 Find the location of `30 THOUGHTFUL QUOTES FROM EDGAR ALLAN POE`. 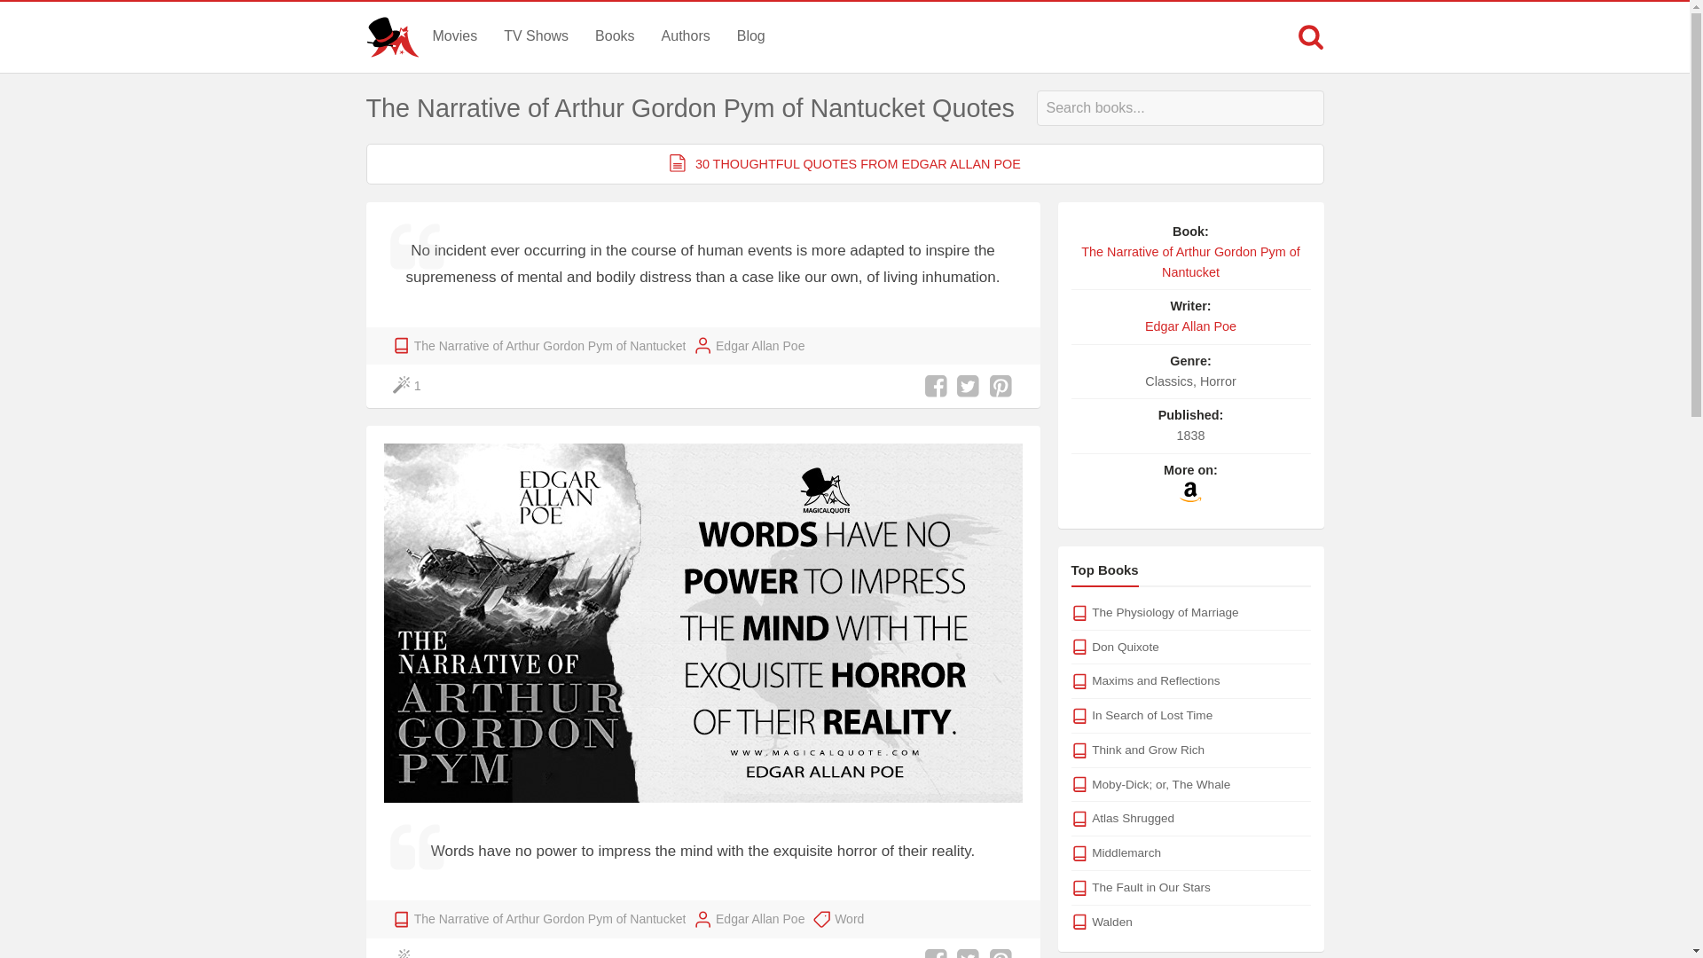

30 THOUGHTFUL QUOTES FROM EDGAR ALLAN POE is located at coordinates (844, 163).